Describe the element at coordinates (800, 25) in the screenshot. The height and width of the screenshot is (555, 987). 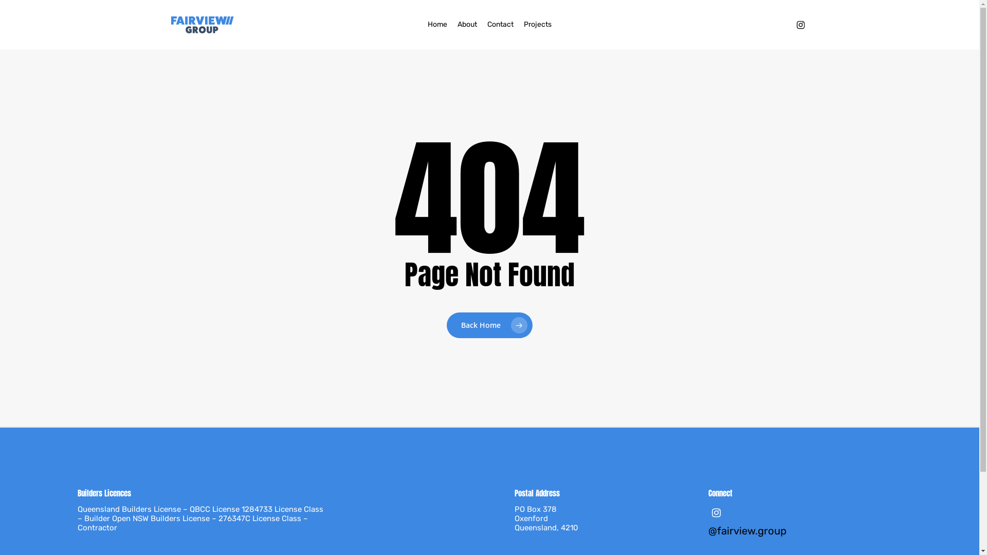
I see `instagram` at that location.